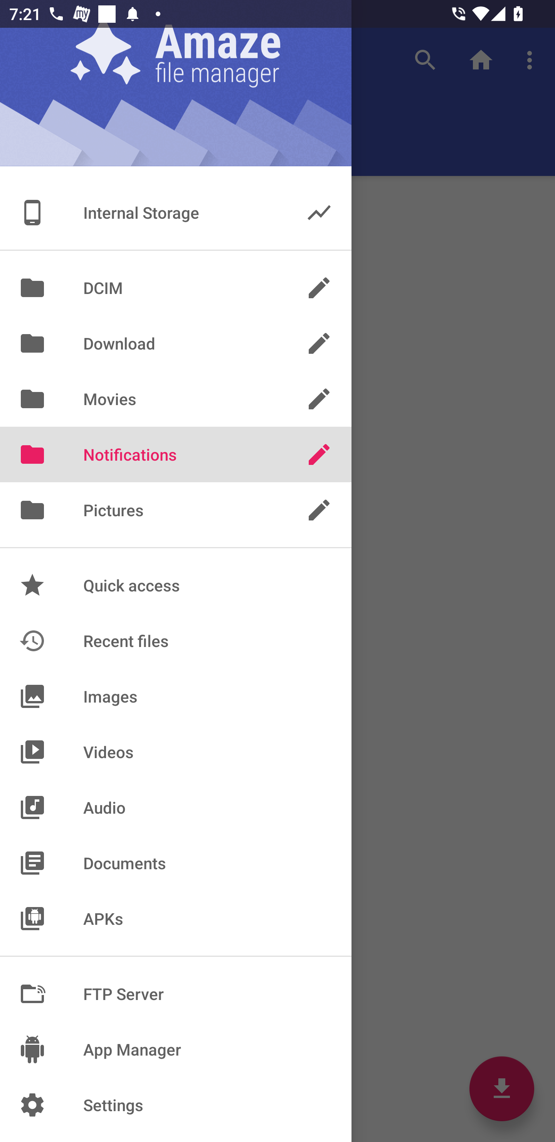 This screenshot has height=1142, width=555. What do you see at coordinates (176, 696) in the screenshot?
I see `Images` at bounding box center [176, 696].